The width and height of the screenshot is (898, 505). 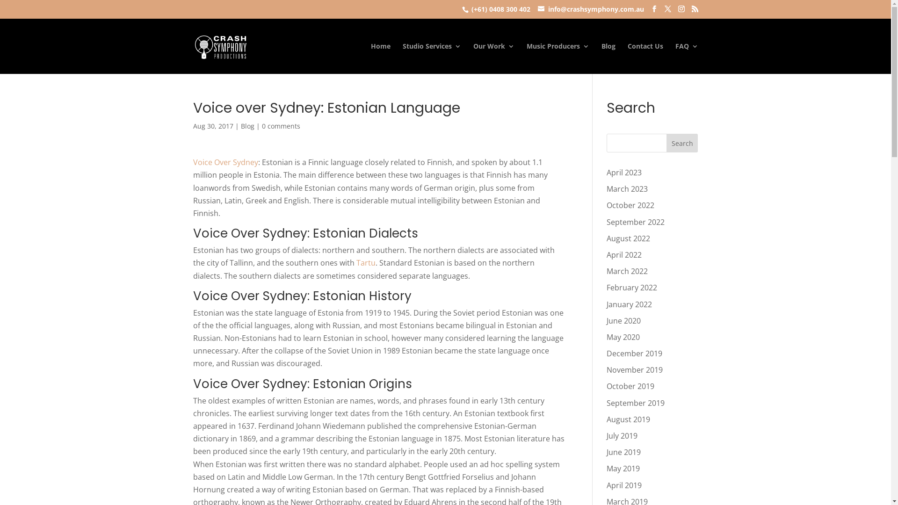 I want to click on Contact Us, so click(x=645, y=58).